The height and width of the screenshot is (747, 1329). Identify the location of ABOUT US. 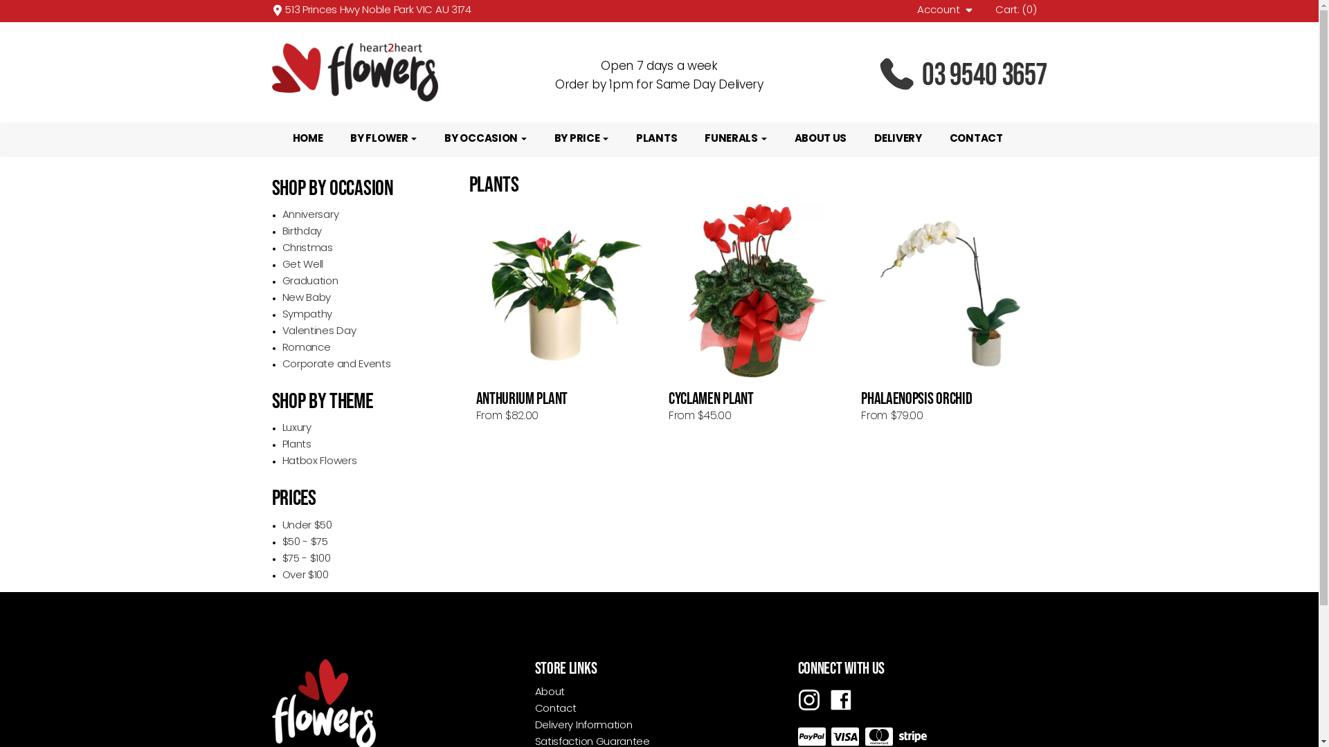
(821, 140).